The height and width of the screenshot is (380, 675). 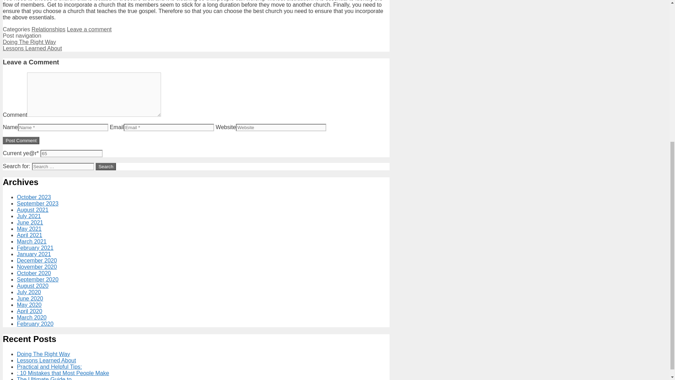 What do you see at coordinates (63, 166) in the screenshot?
I see `Search for:` at bounding box center [63, 166].